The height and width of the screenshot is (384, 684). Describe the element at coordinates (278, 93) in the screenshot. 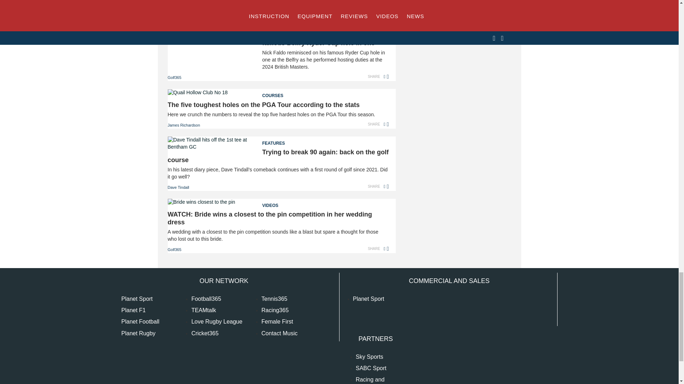

I see `Courses` at that location.